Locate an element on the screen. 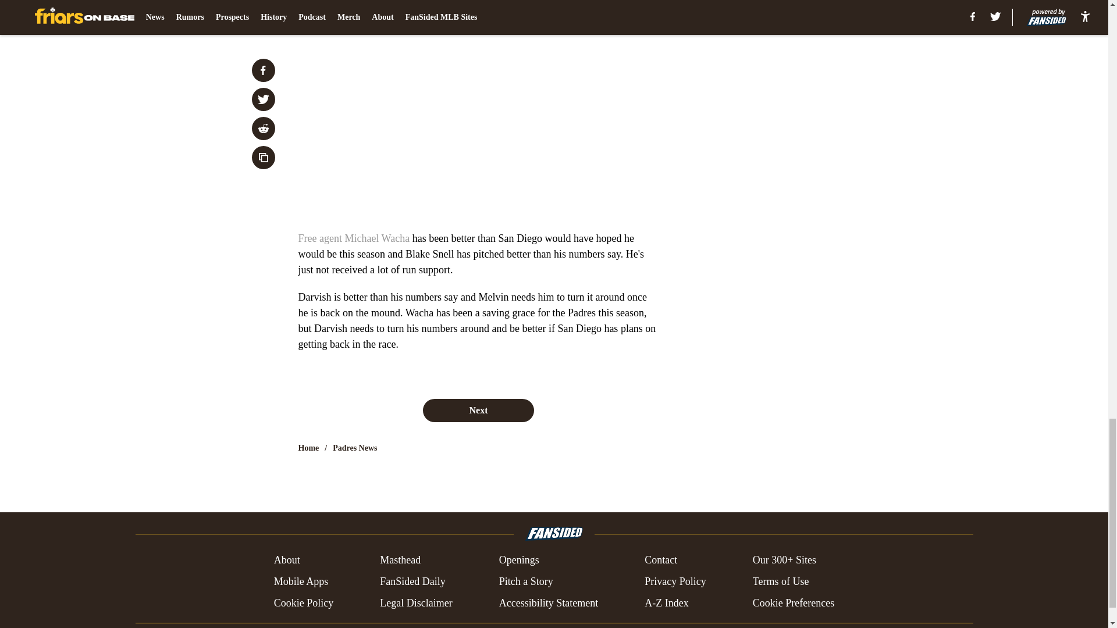 This screenshot has width=1117, height=628. About is located at coordinates (287, 561).